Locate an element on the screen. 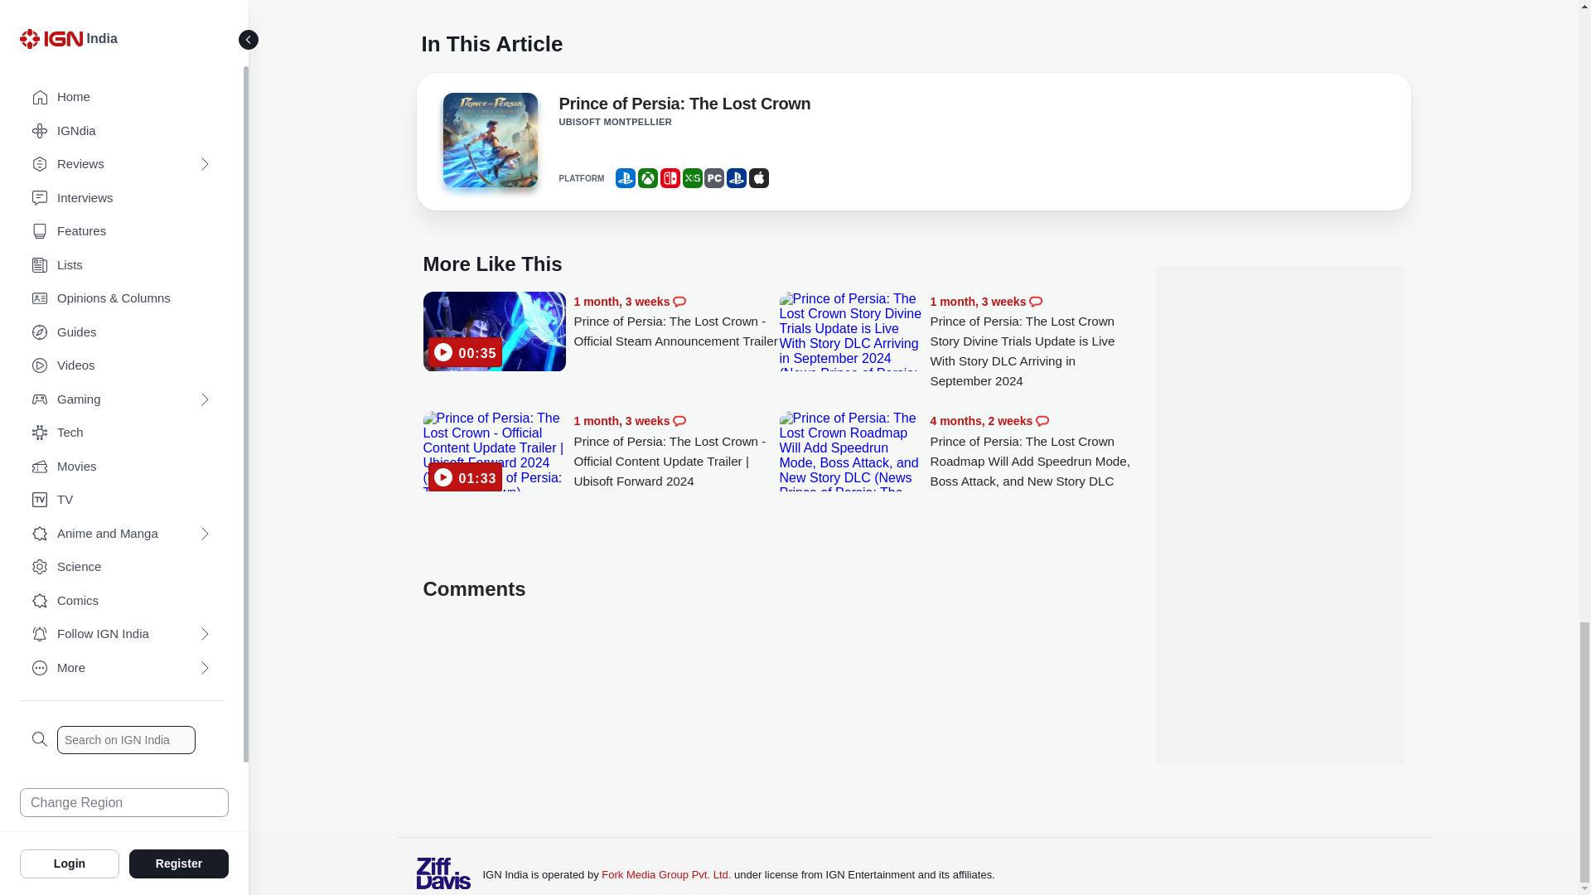 The image size is (1591, 895). Prince of Persia: The Lost Crown is located at coordinates (489, 139).